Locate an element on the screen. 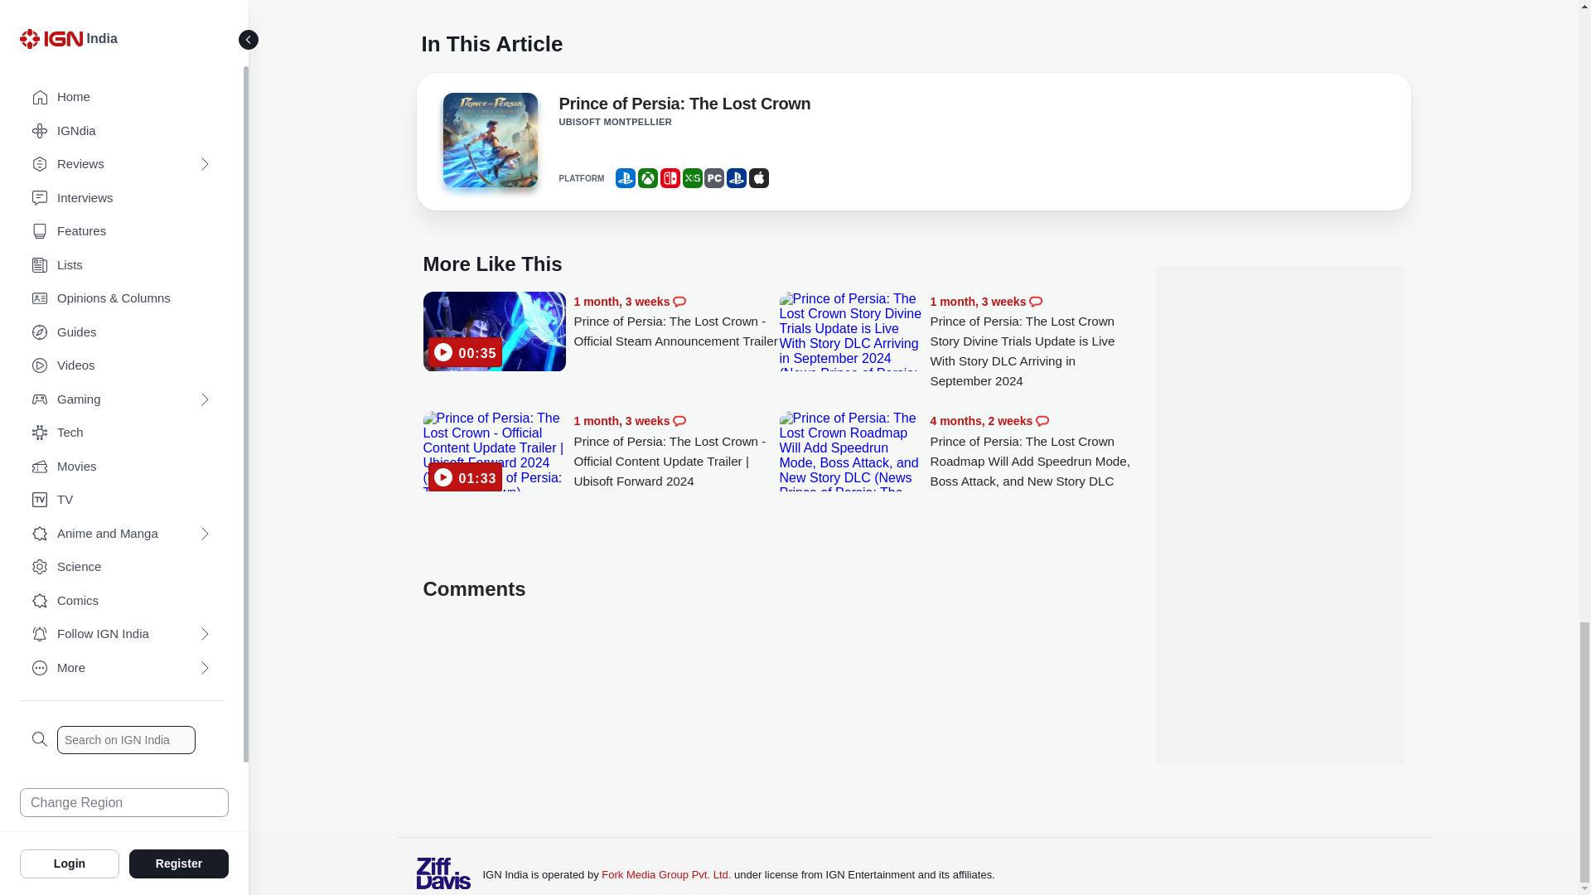 The image size is (1591, 895). Prince of Persia: The Lost Crown is located at coordinates (489, 139).